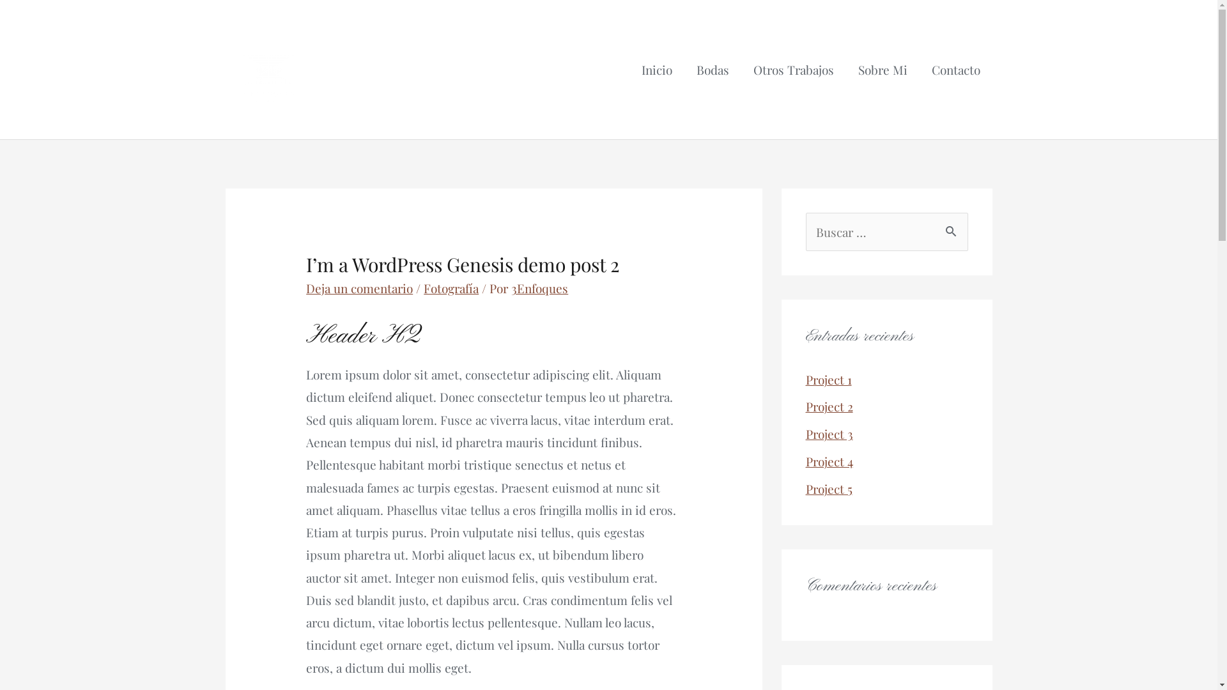 This screenshot has width=1227, height=690. What do you see at coordinates (883, 70) in the screenshot?
I see `Sobre Mi` at bounding box center [883, 70].